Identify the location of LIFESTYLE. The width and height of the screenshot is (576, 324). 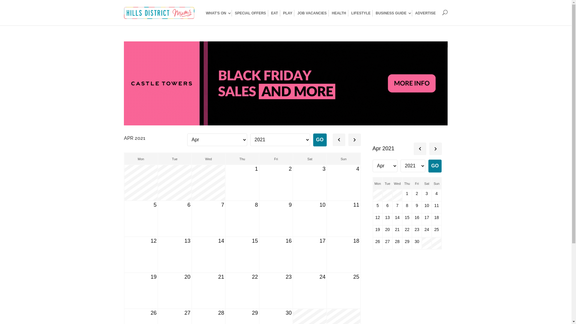
(362, 13).